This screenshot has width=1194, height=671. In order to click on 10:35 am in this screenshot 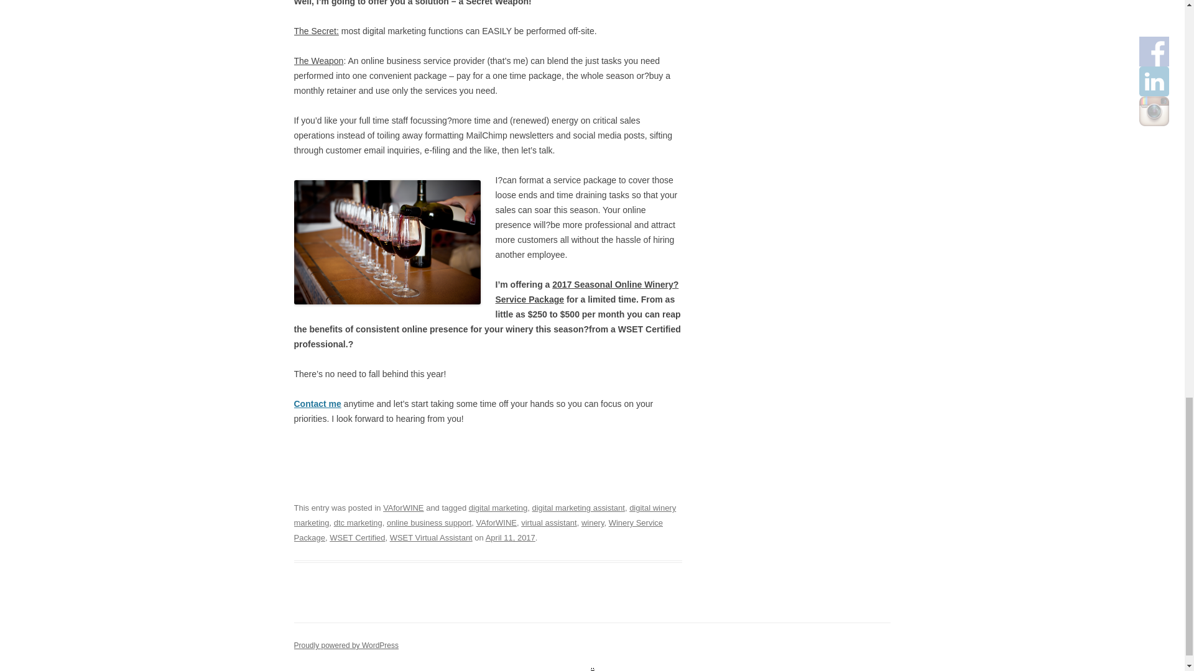, I will do `click(510, 537)`.